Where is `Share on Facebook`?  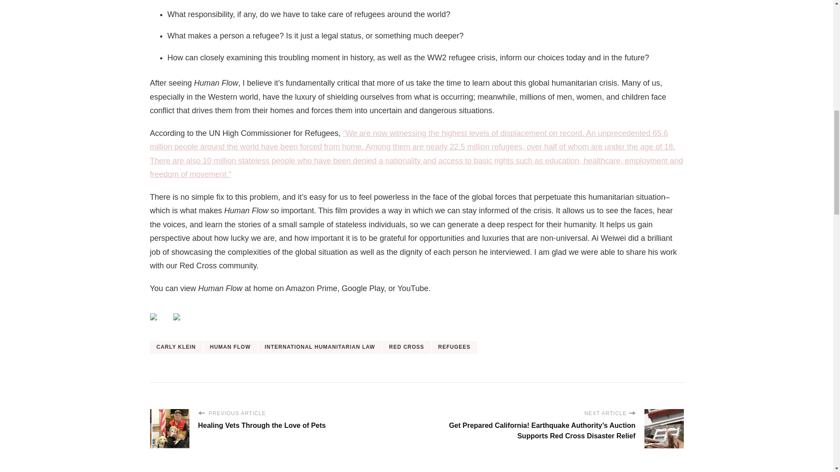
Share on Facebook is located at coordinates (153, 317).